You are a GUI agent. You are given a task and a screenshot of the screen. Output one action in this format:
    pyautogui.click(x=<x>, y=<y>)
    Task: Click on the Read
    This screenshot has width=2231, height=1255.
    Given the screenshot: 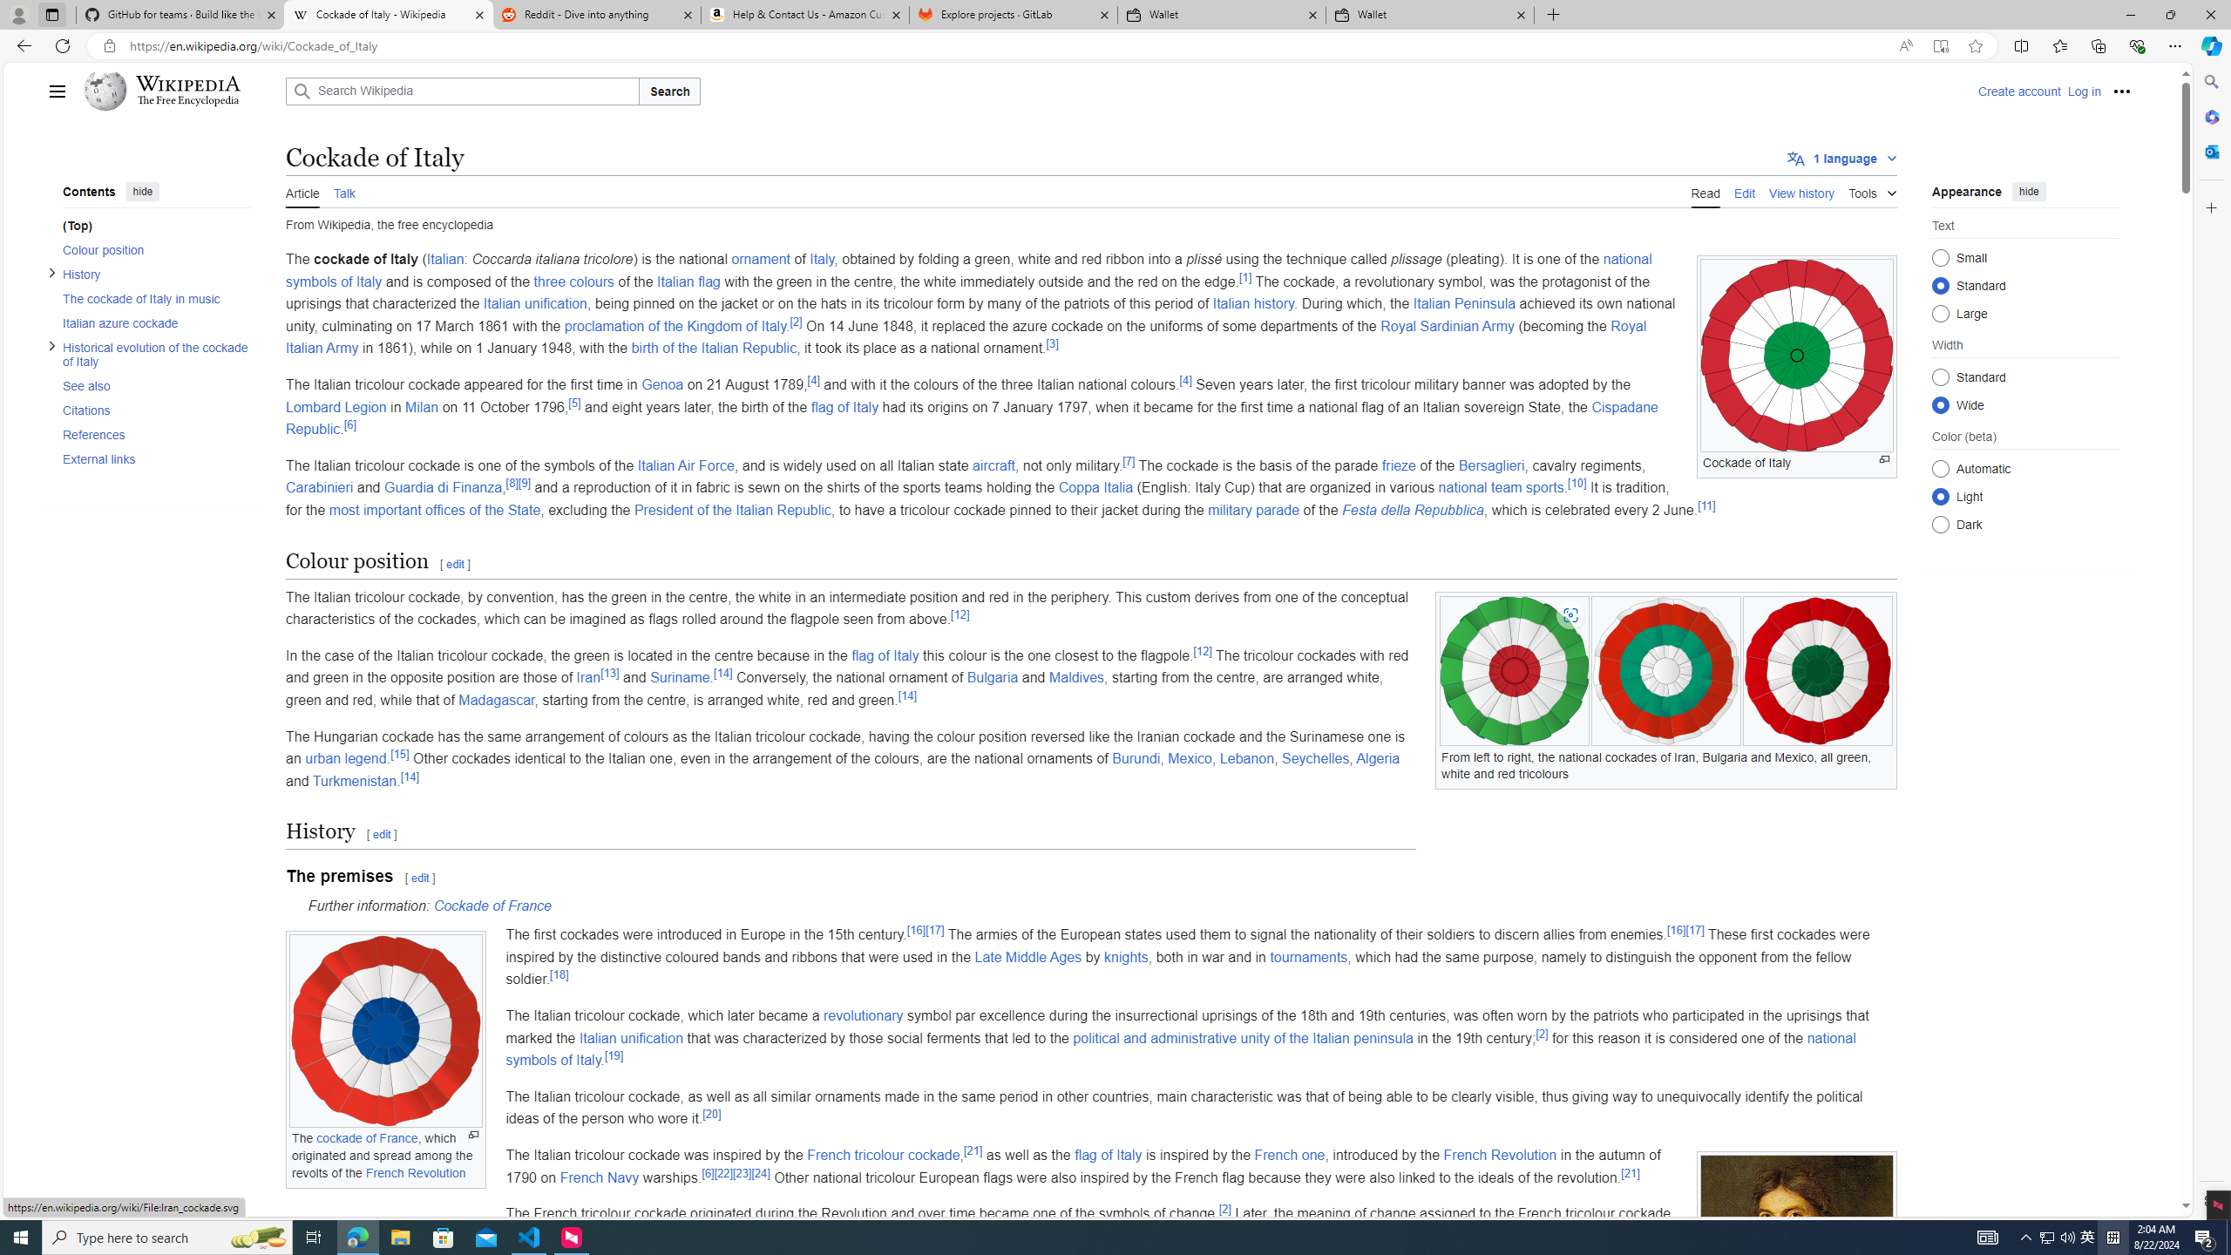 What is the action you would take?
    pyautogui.click(x=1705, y=191)
    